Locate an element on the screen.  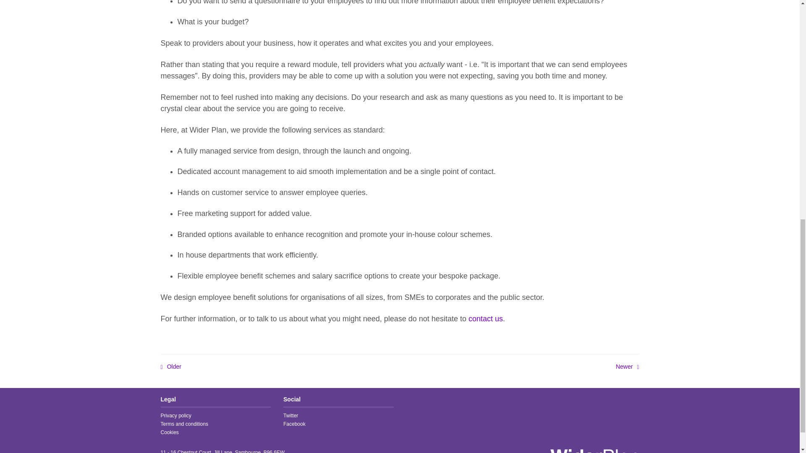
contact us is located at coordinates (485, 319).